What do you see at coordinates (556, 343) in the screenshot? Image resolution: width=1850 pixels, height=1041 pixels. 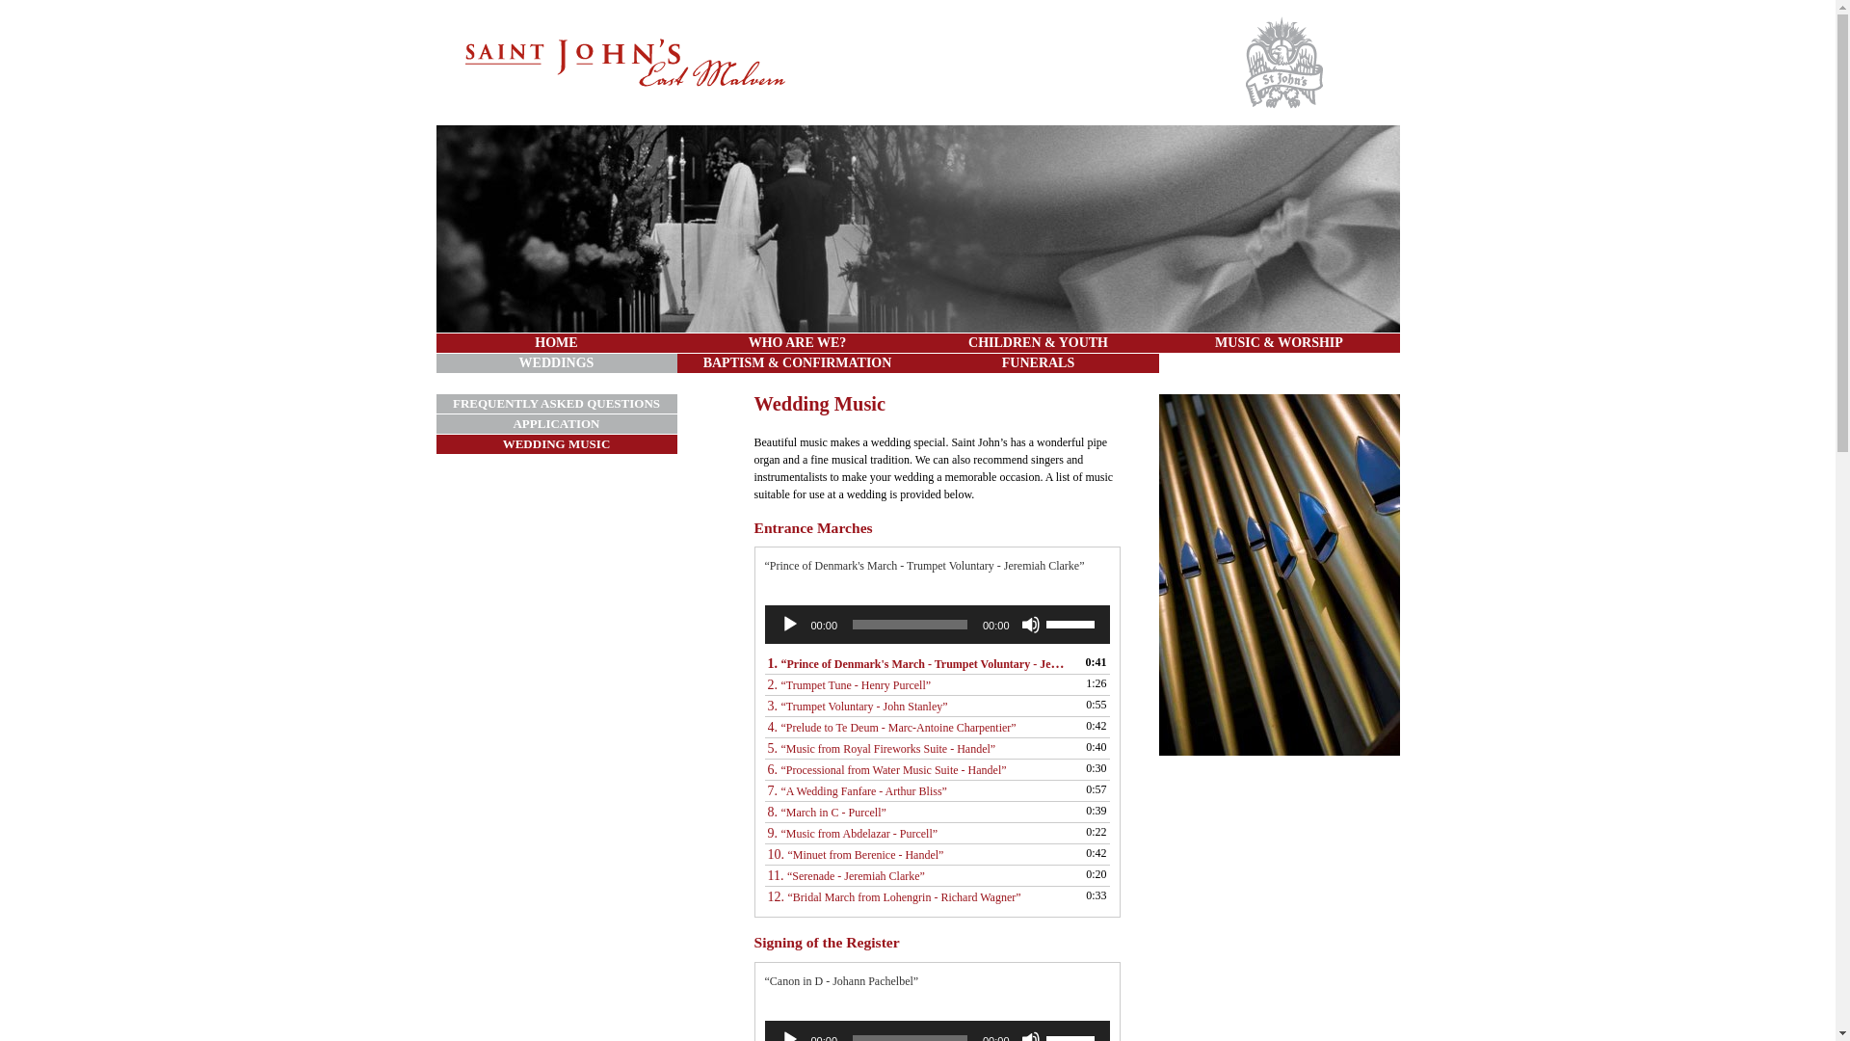 I see `HOME` at bounding box center [556, 343].